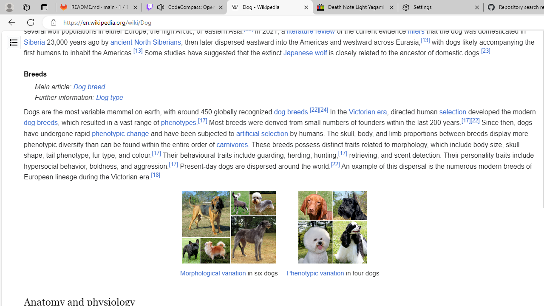  What do you see at coordinates (34, 42) in the screenshot?
I see `Siberia` at bounding box center [34, 42].